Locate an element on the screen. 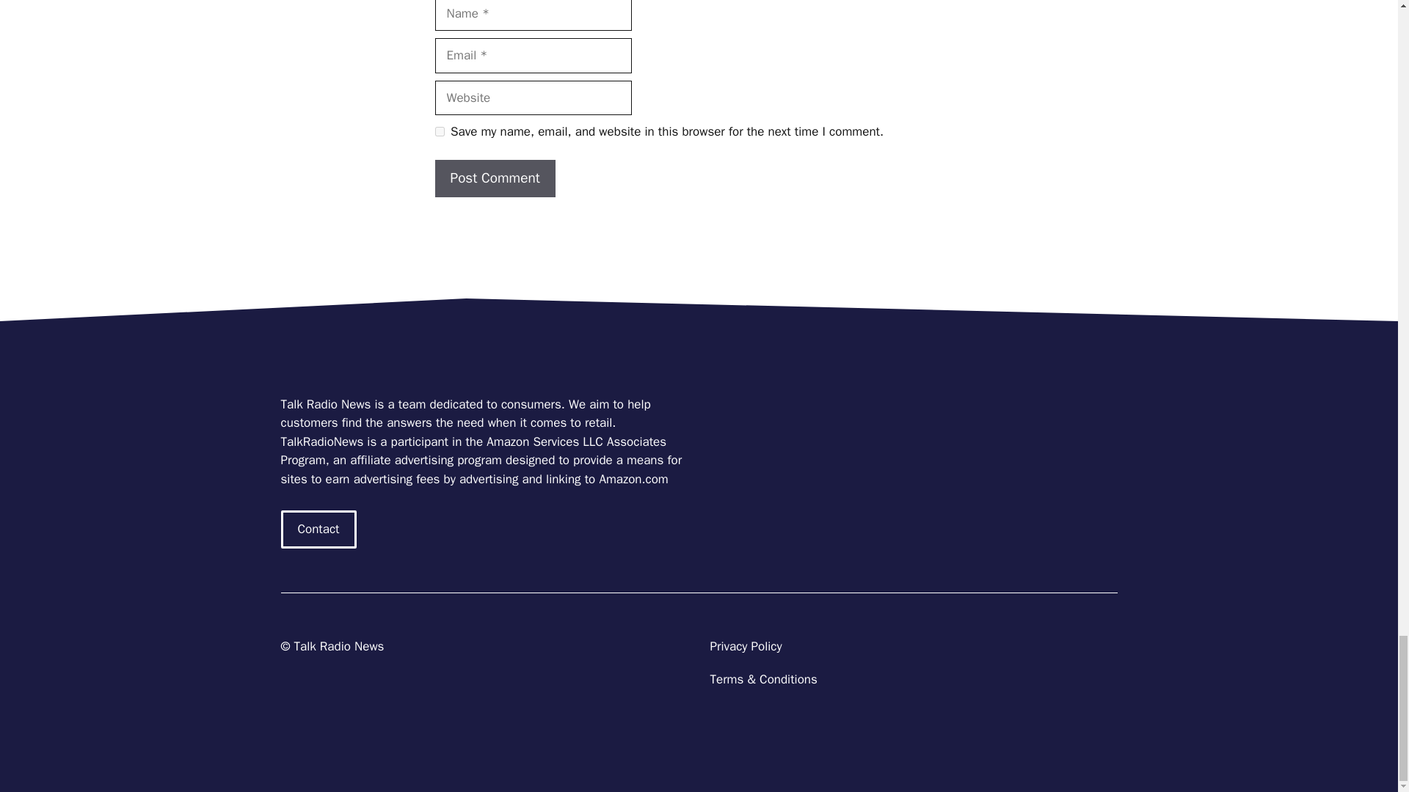 The height and width of the screenshot is (792, 1409). Contact is located at coordinates (318, 529).